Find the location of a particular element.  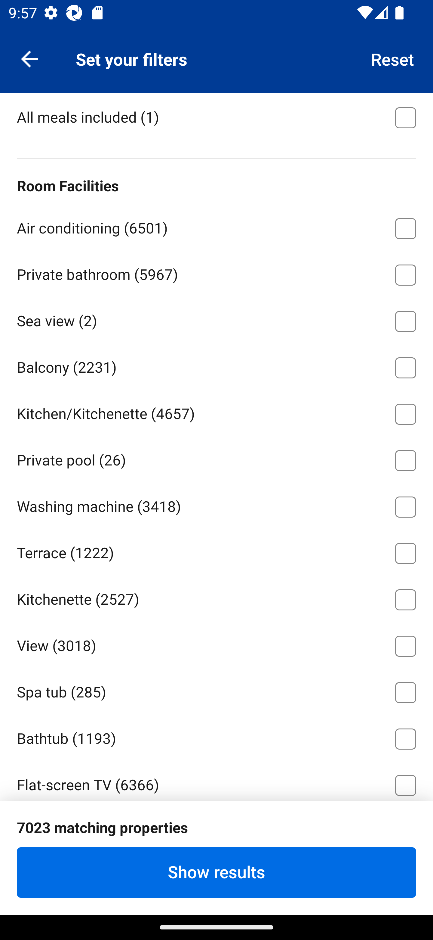

Show results is located at coordinates (216, 872).